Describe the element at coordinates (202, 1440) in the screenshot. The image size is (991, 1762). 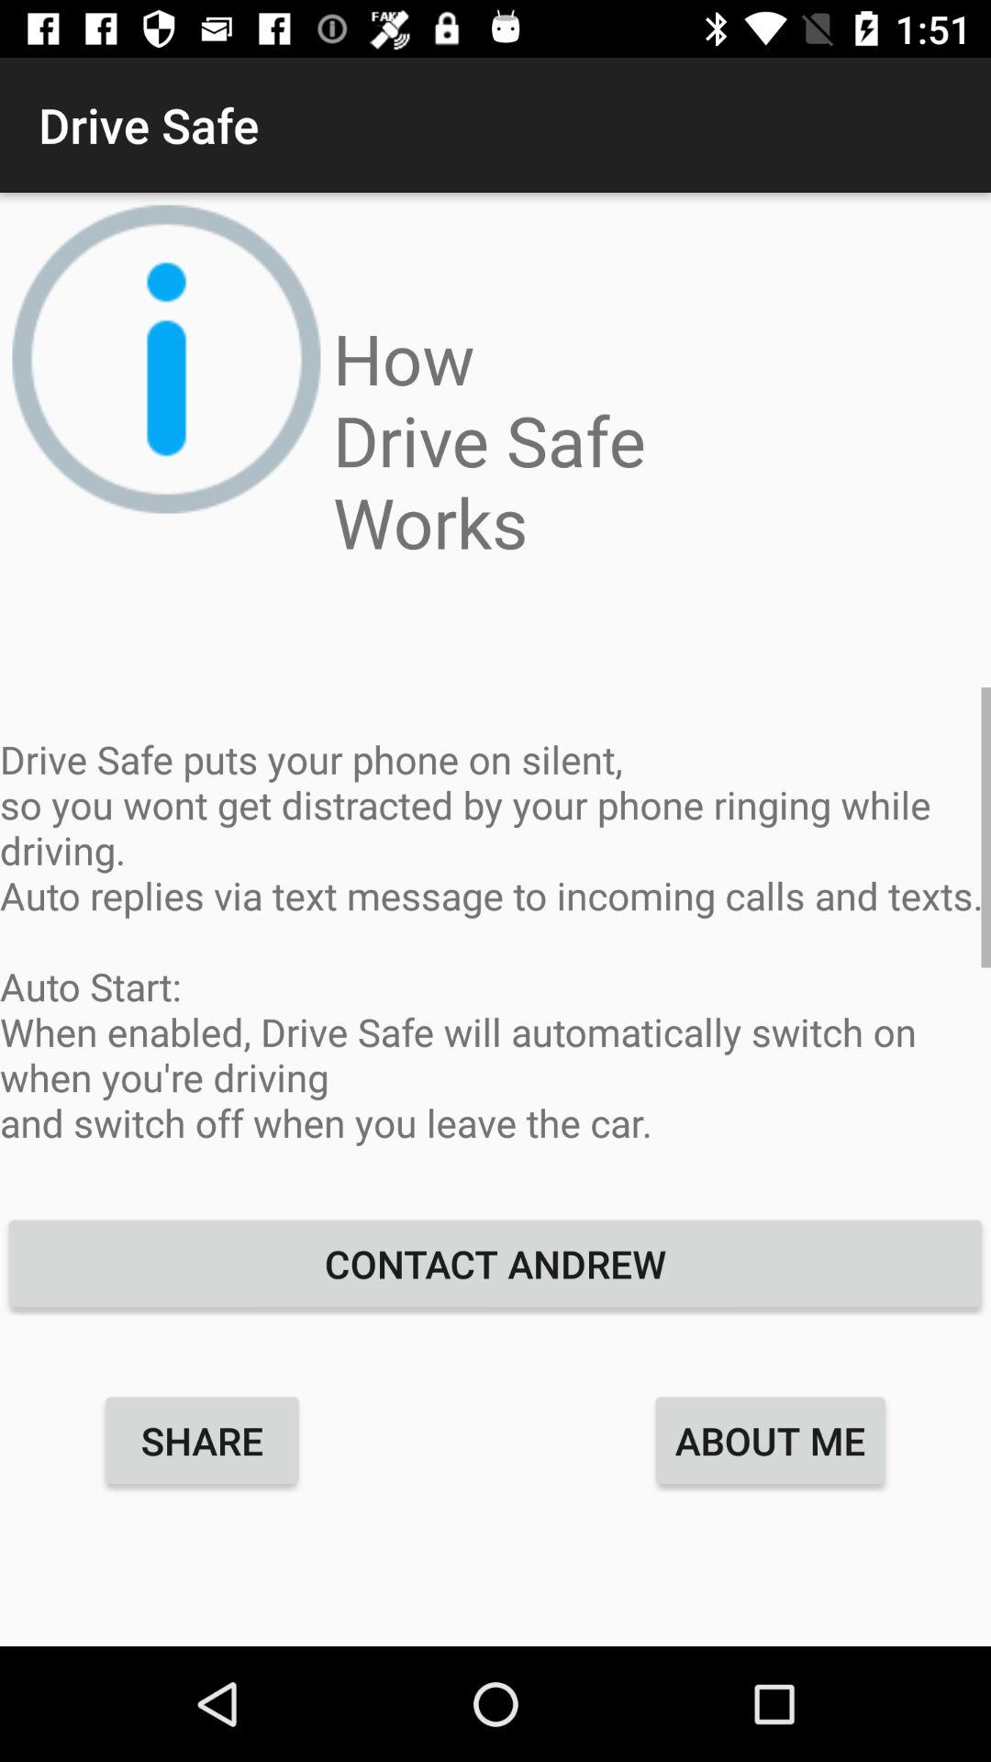
I see `open item below the contact andrew` at that location.